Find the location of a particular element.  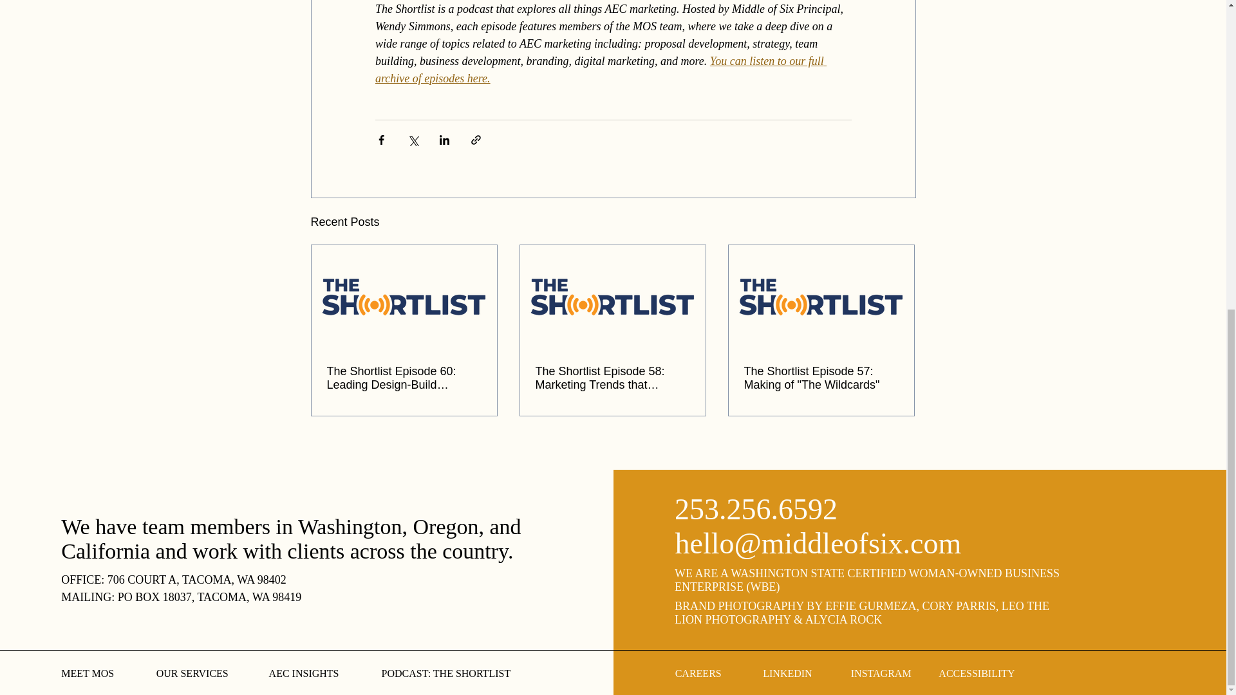

LINKEDIN is located at coordinates (787, 673).